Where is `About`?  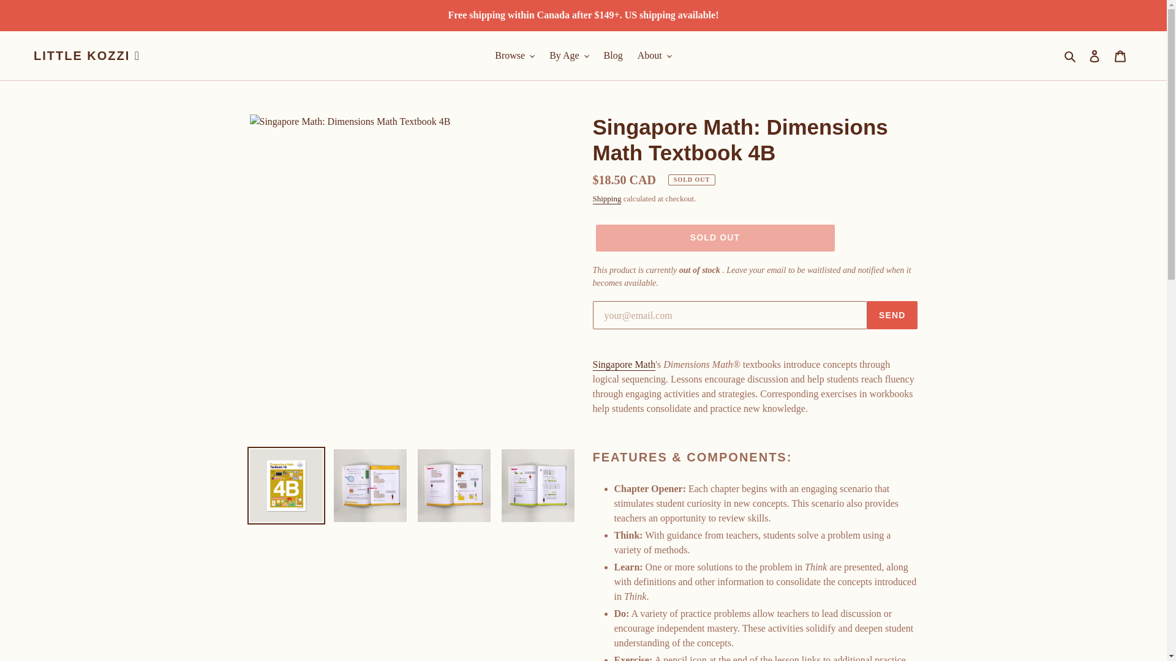
About is located at coordinates (655, 55).